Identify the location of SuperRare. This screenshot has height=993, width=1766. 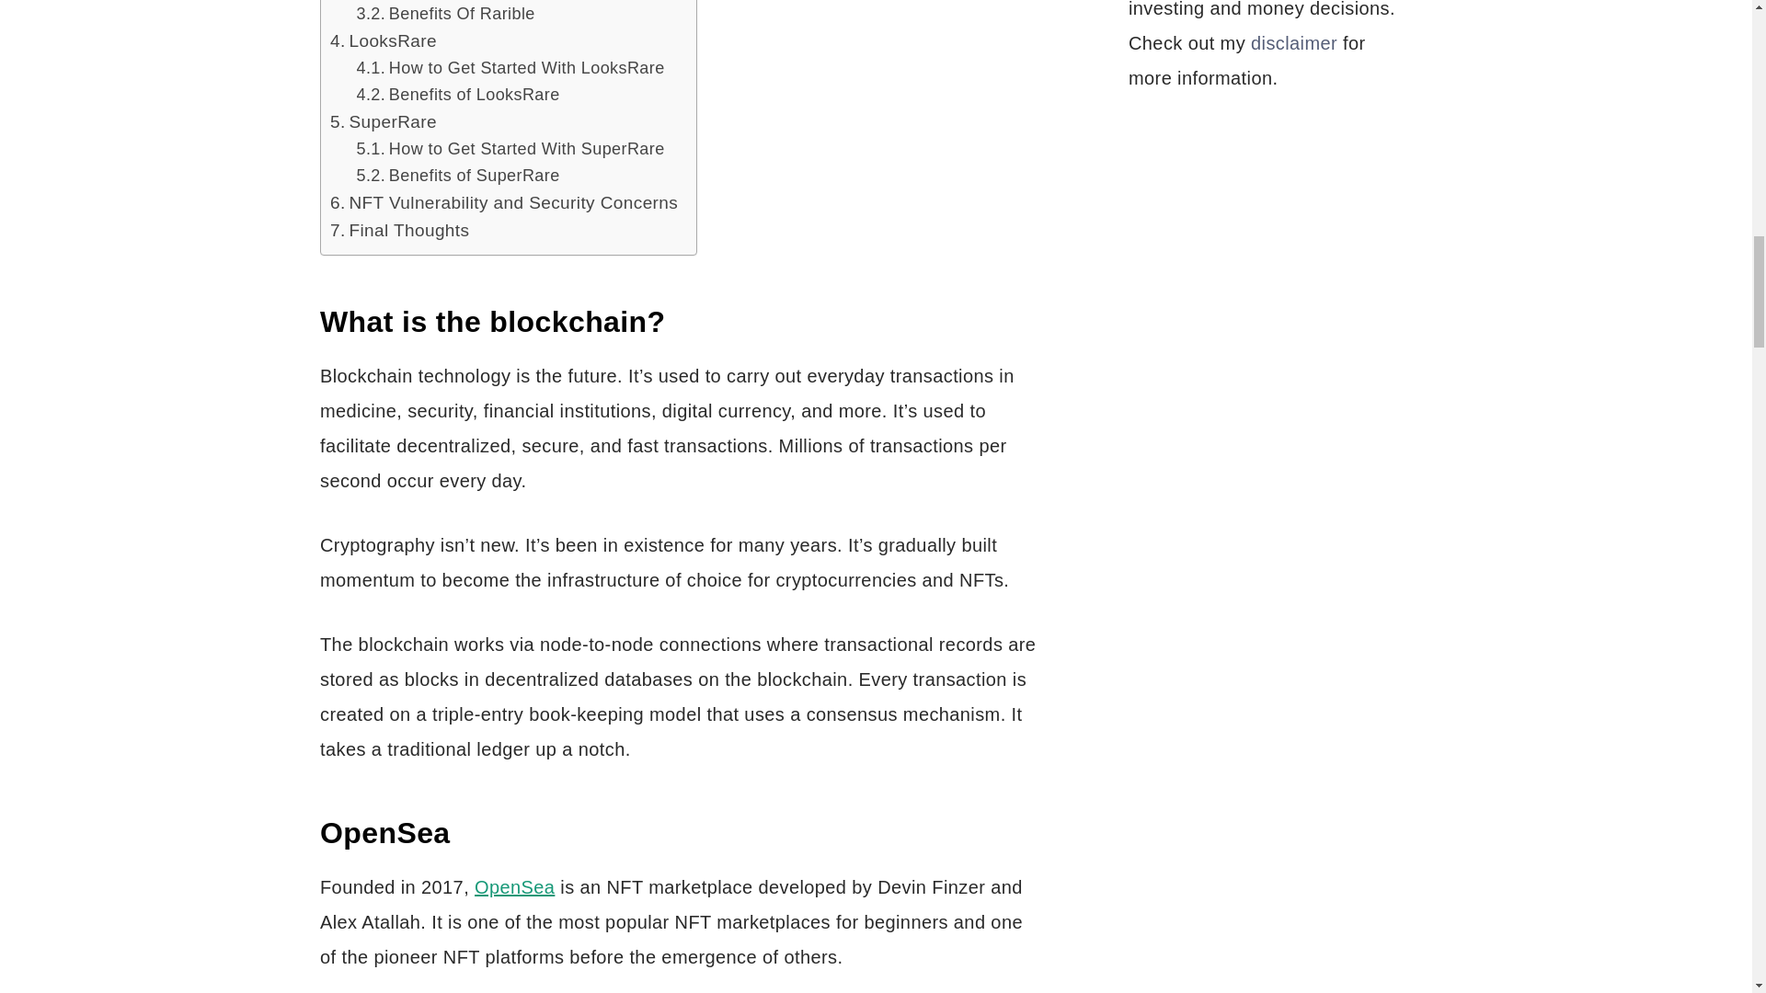
(383, 121).